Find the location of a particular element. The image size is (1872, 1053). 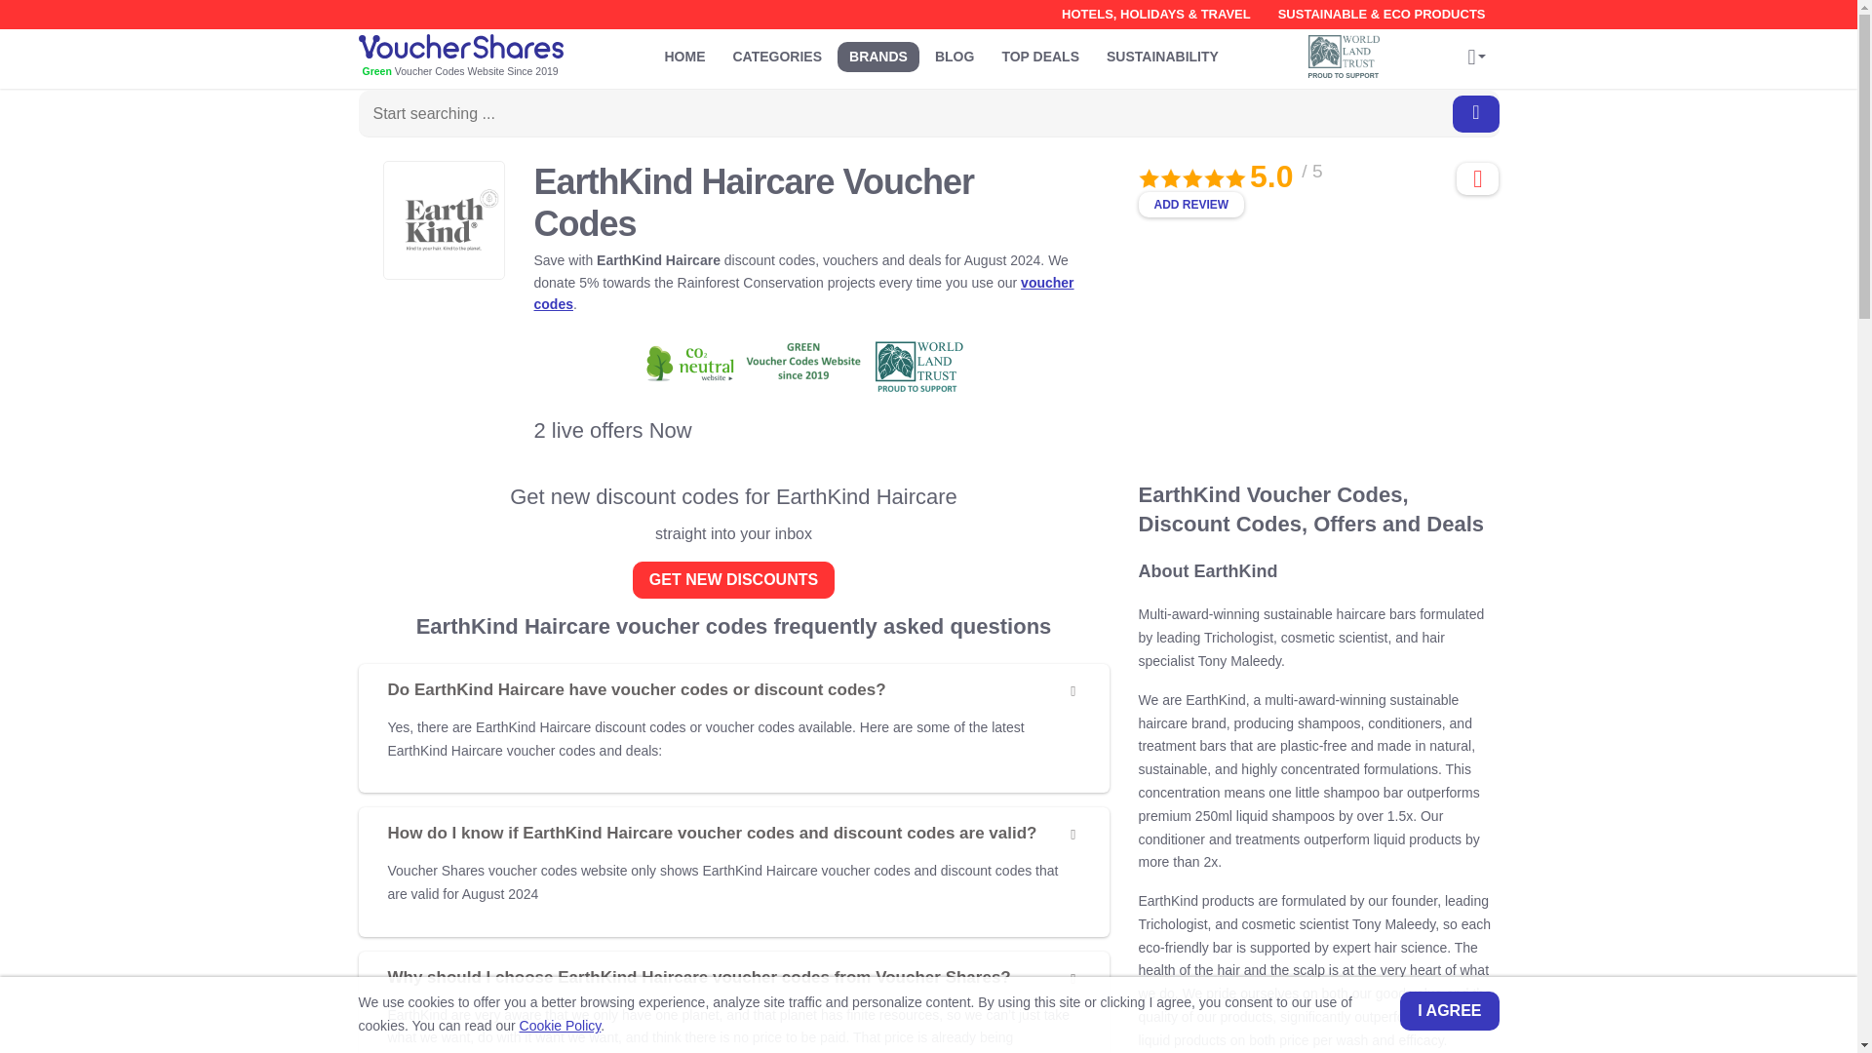

EarthKind Haircare is located at coordinates (443, 219).